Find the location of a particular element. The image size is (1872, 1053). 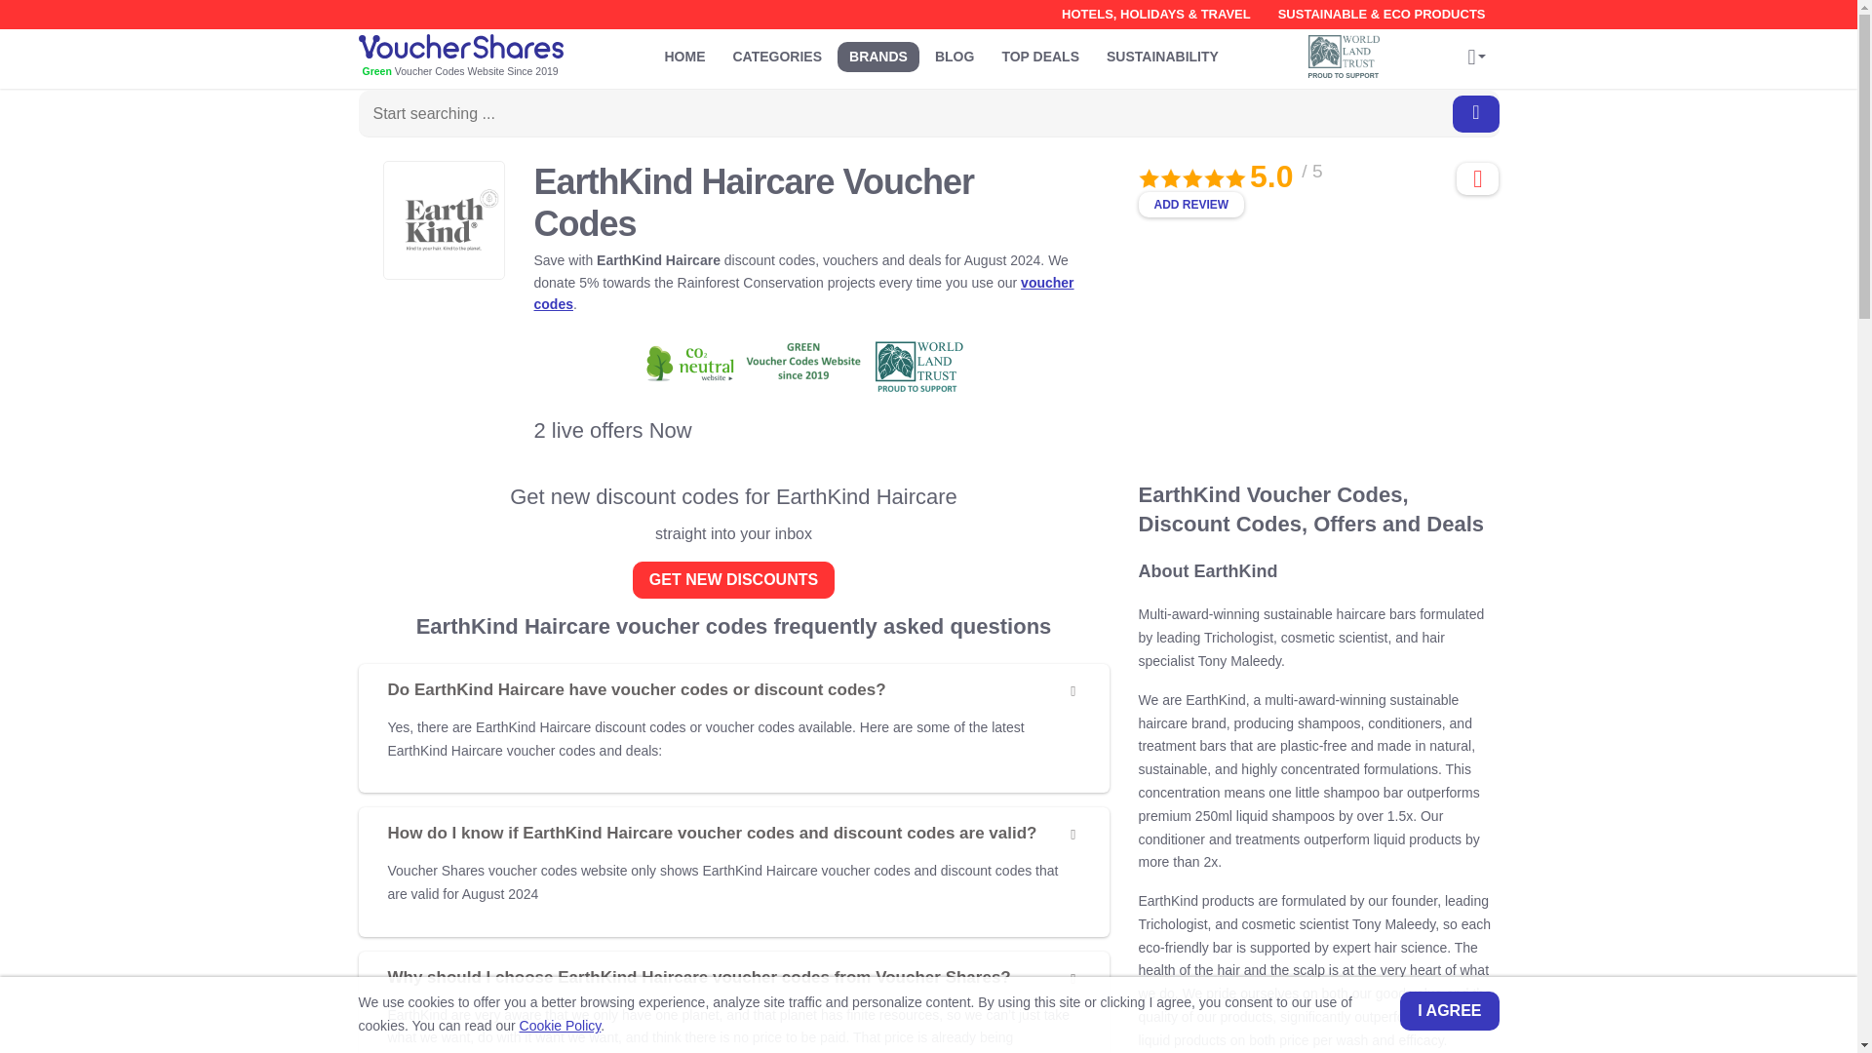

EarthKind Haircare is located at coordinates (443, 219).